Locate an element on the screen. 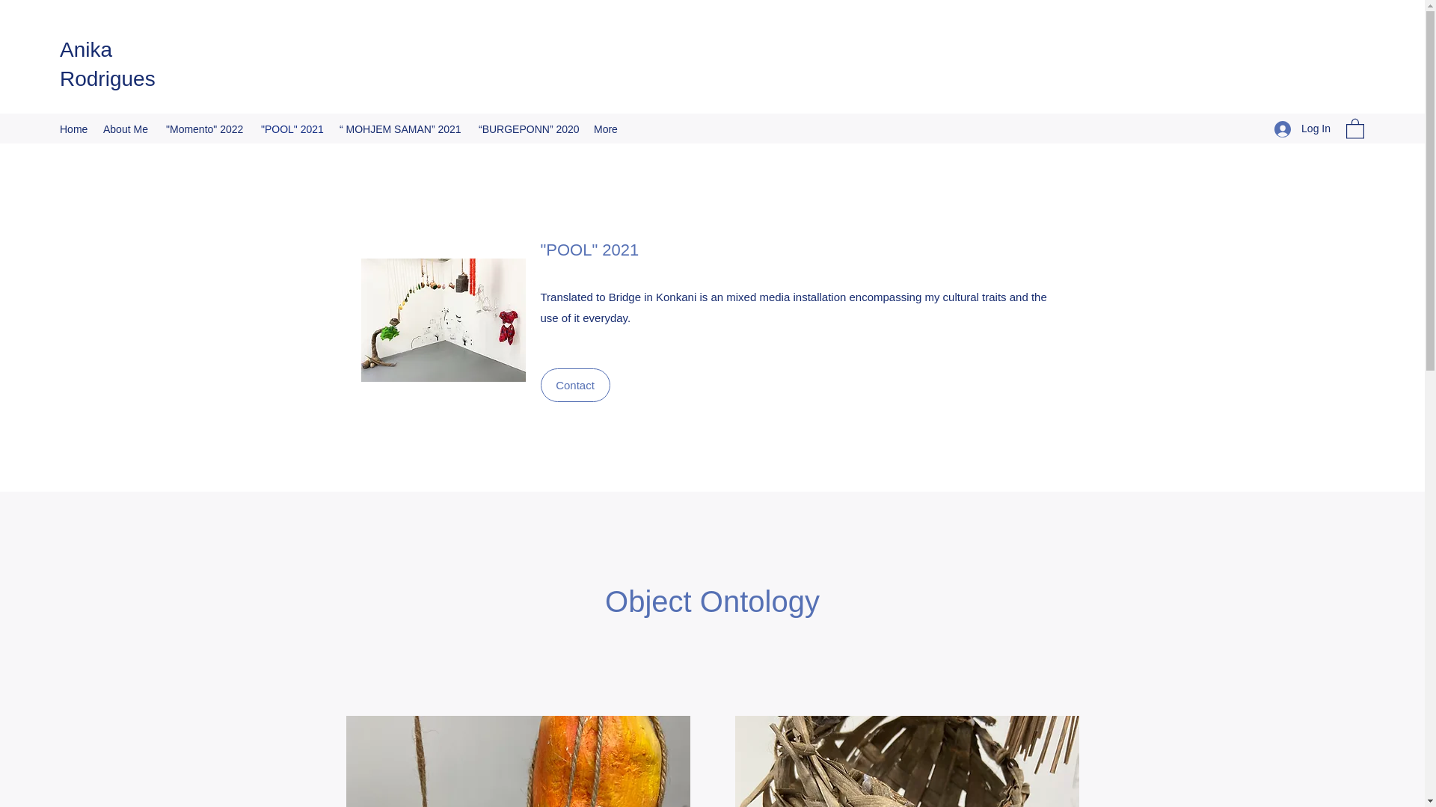  "POOL" 2021 is located at coordinates (292, 129).